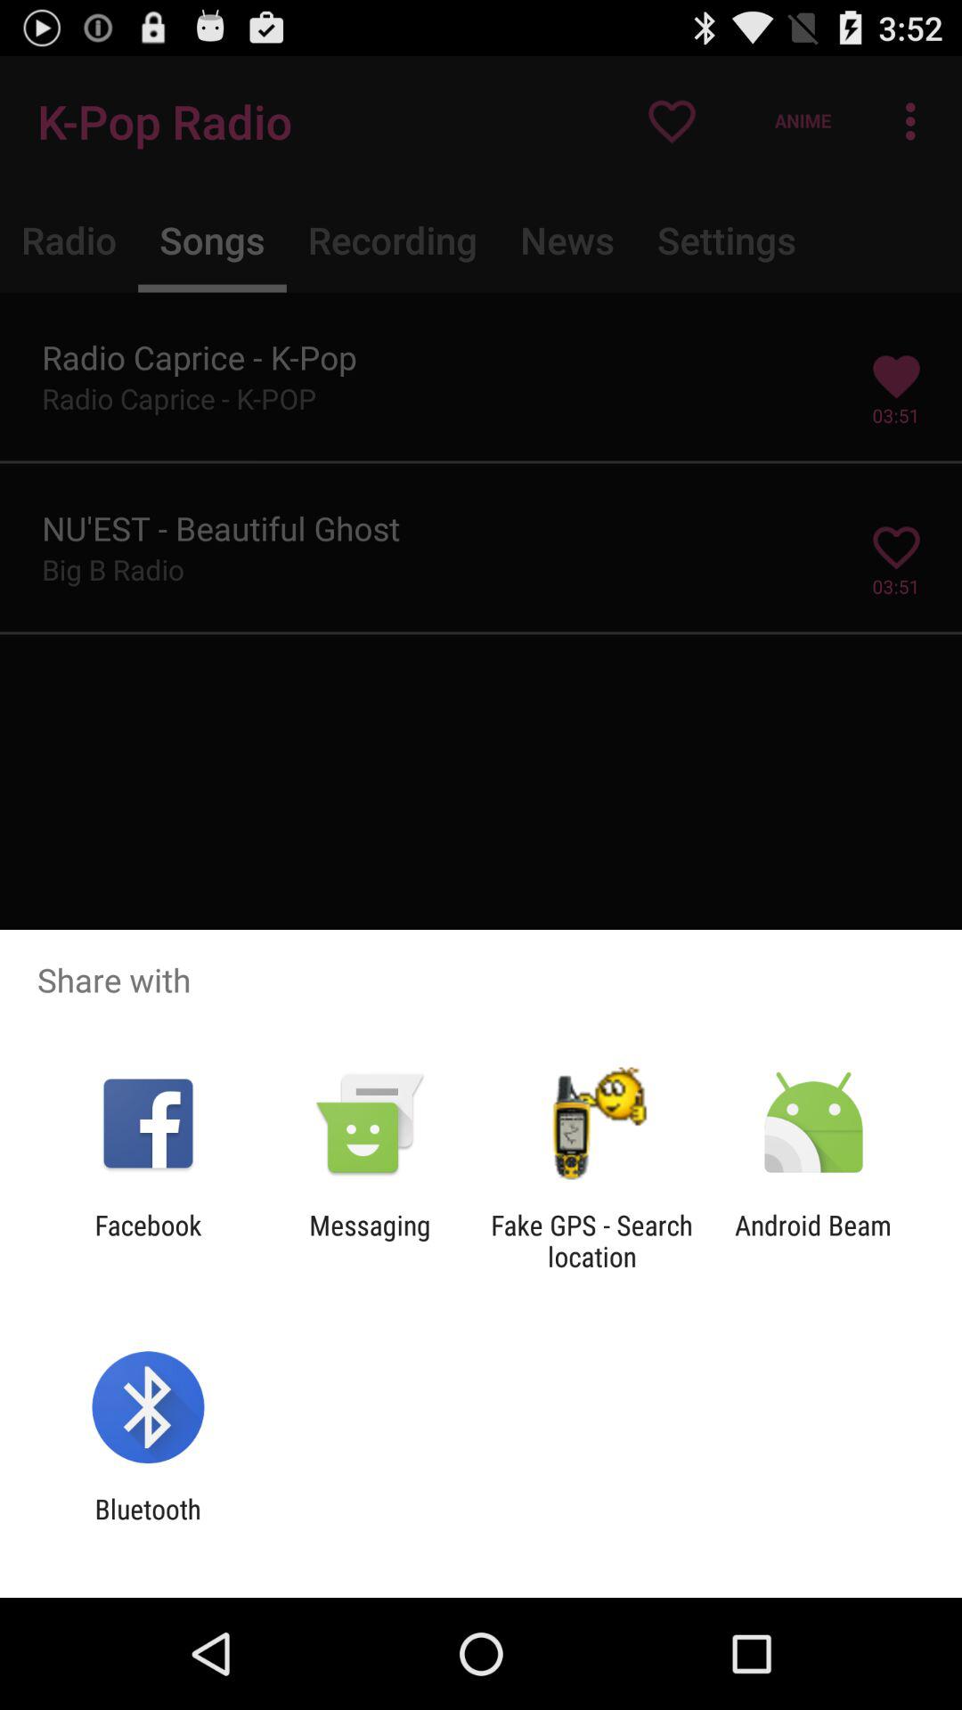 The width and height of the screenshot is (962, 1710). Describe the element at coordinates (591, 1241) in the screenshot. I see `launch fake gps search icon` at that location.